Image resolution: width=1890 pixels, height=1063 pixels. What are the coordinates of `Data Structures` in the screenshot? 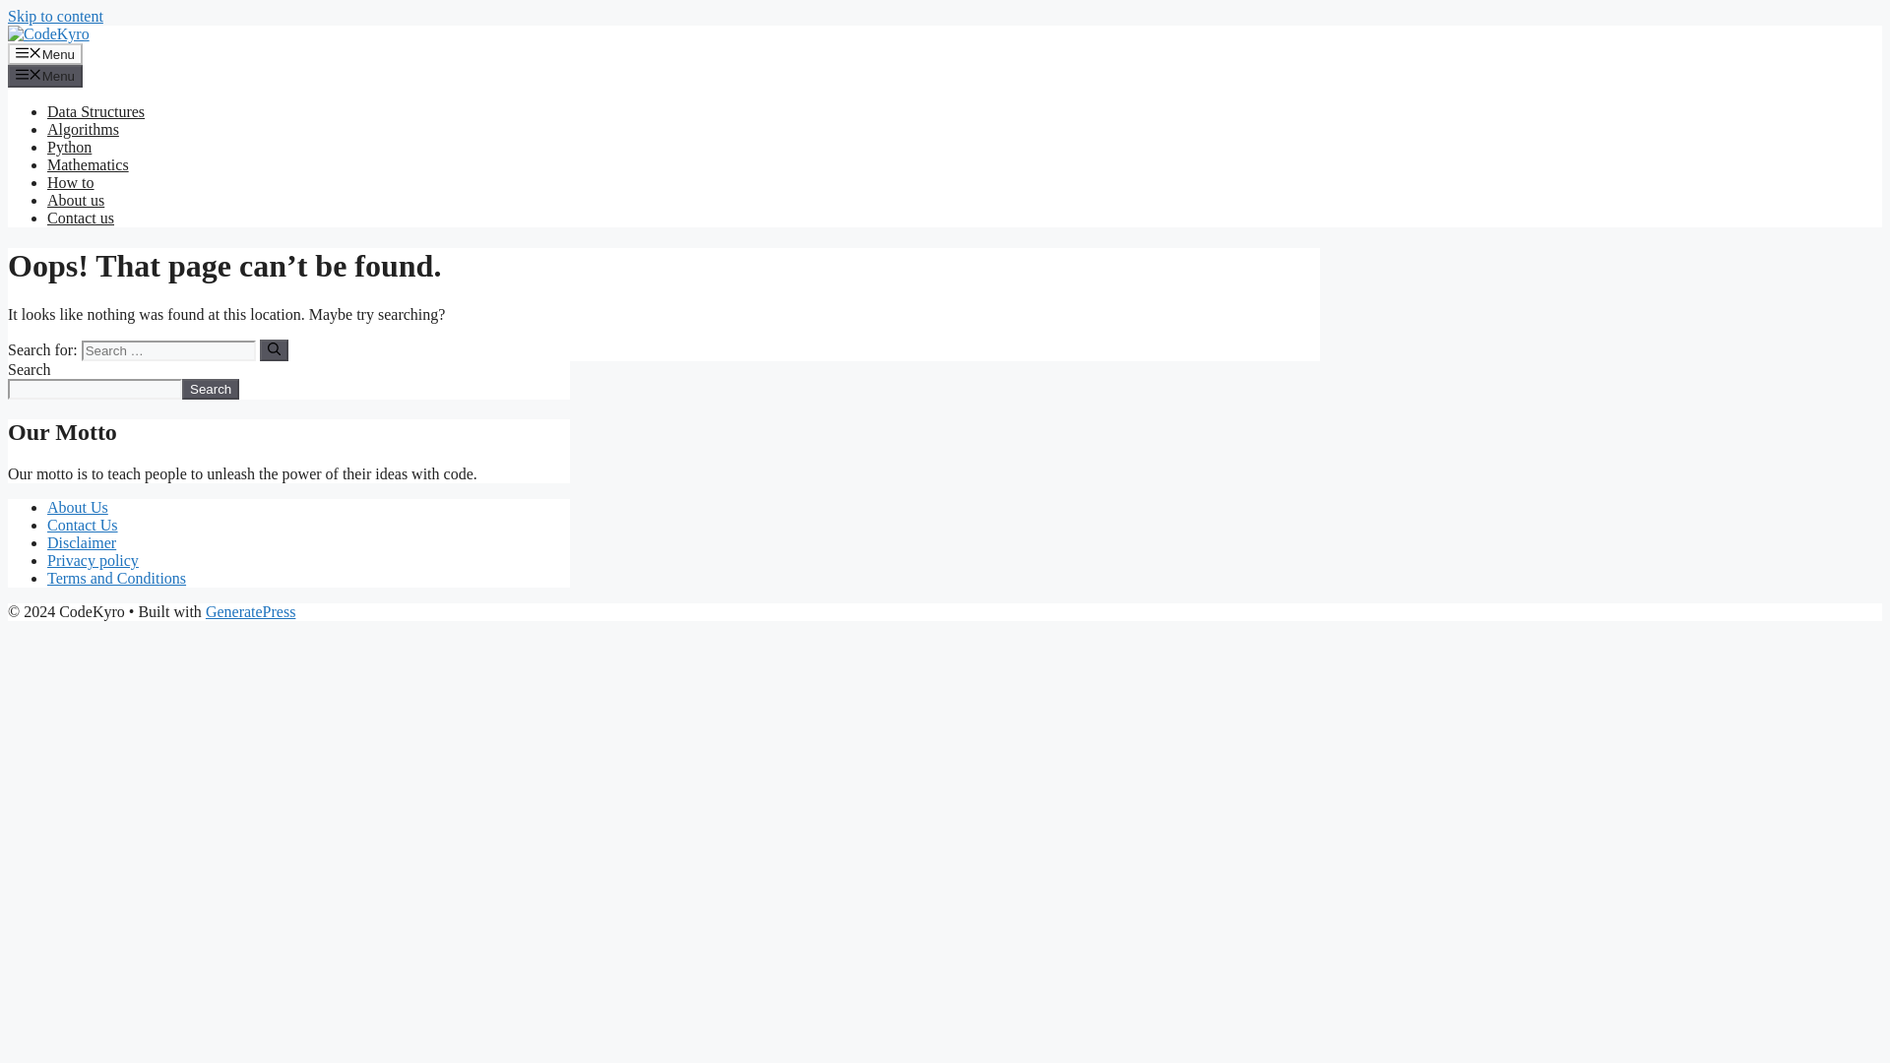 It's located at (96, 111).